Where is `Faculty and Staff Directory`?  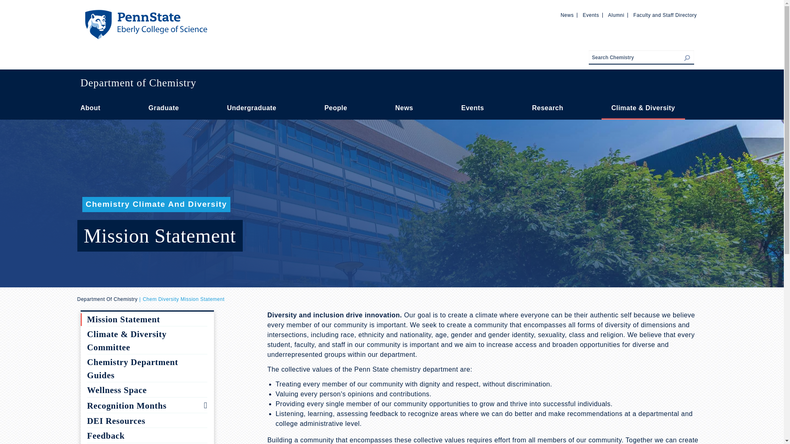 Faculty and Staff Directory is located at coordinates (665, 15).